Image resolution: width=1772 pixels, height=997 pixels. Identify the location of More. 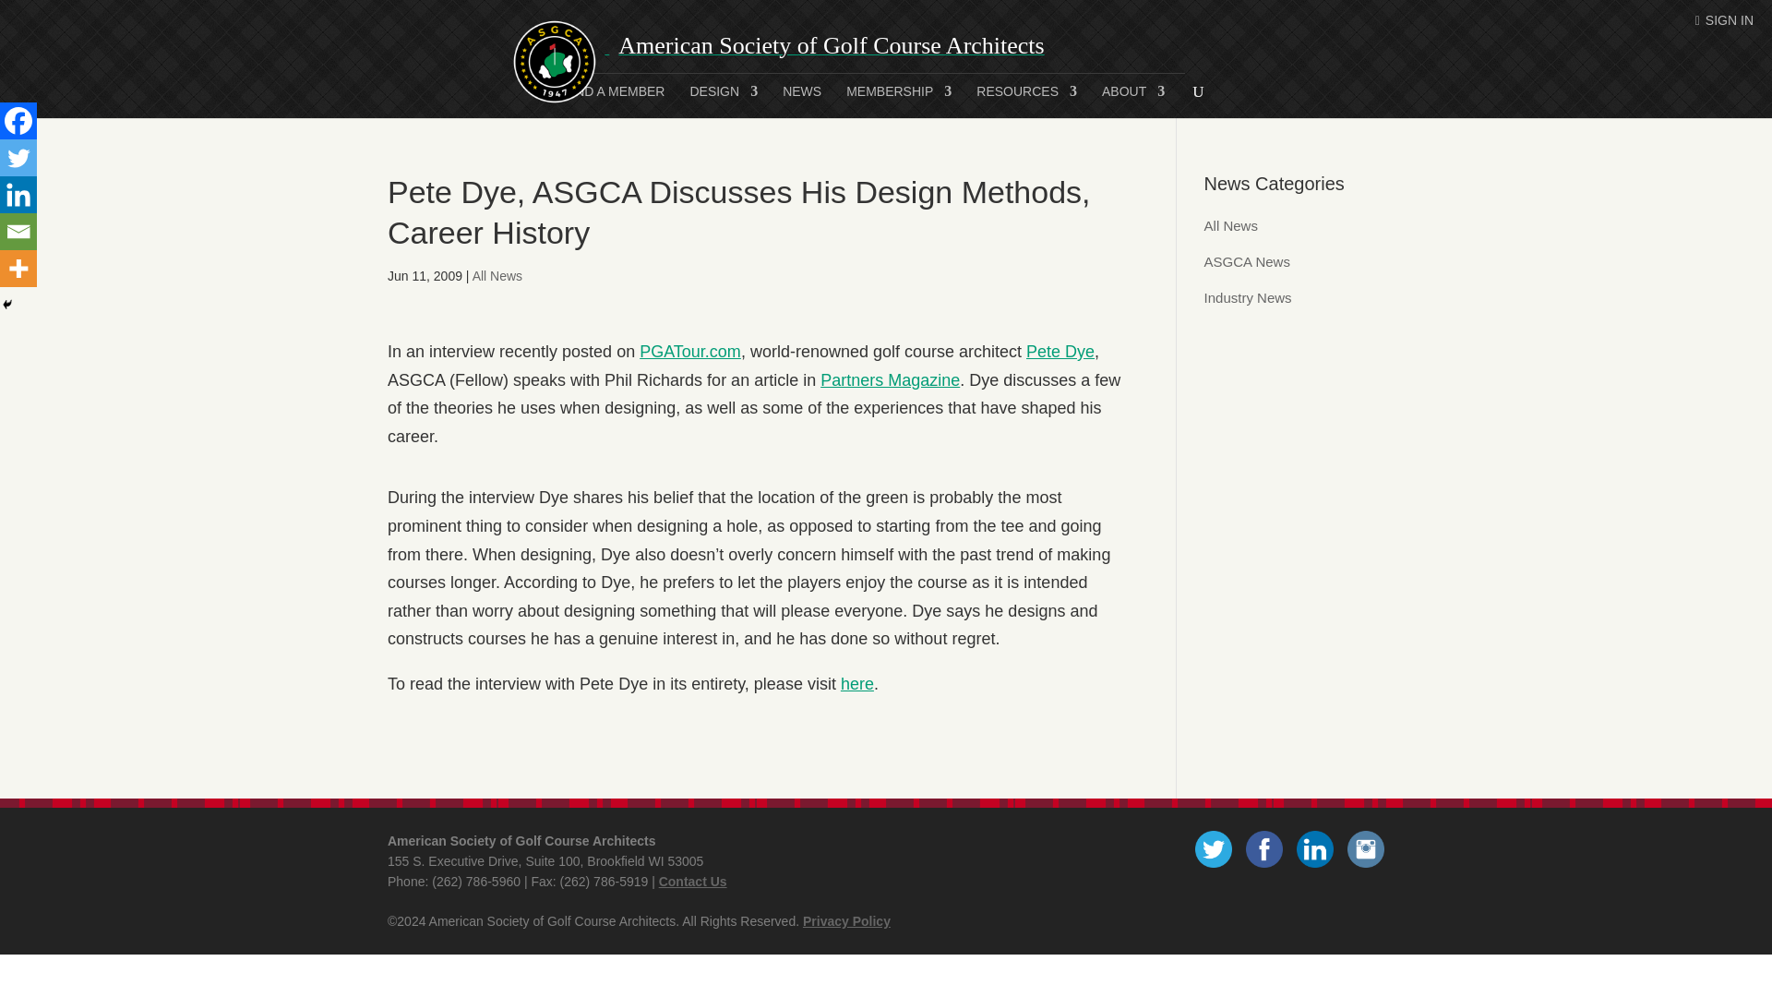
(18, 269).